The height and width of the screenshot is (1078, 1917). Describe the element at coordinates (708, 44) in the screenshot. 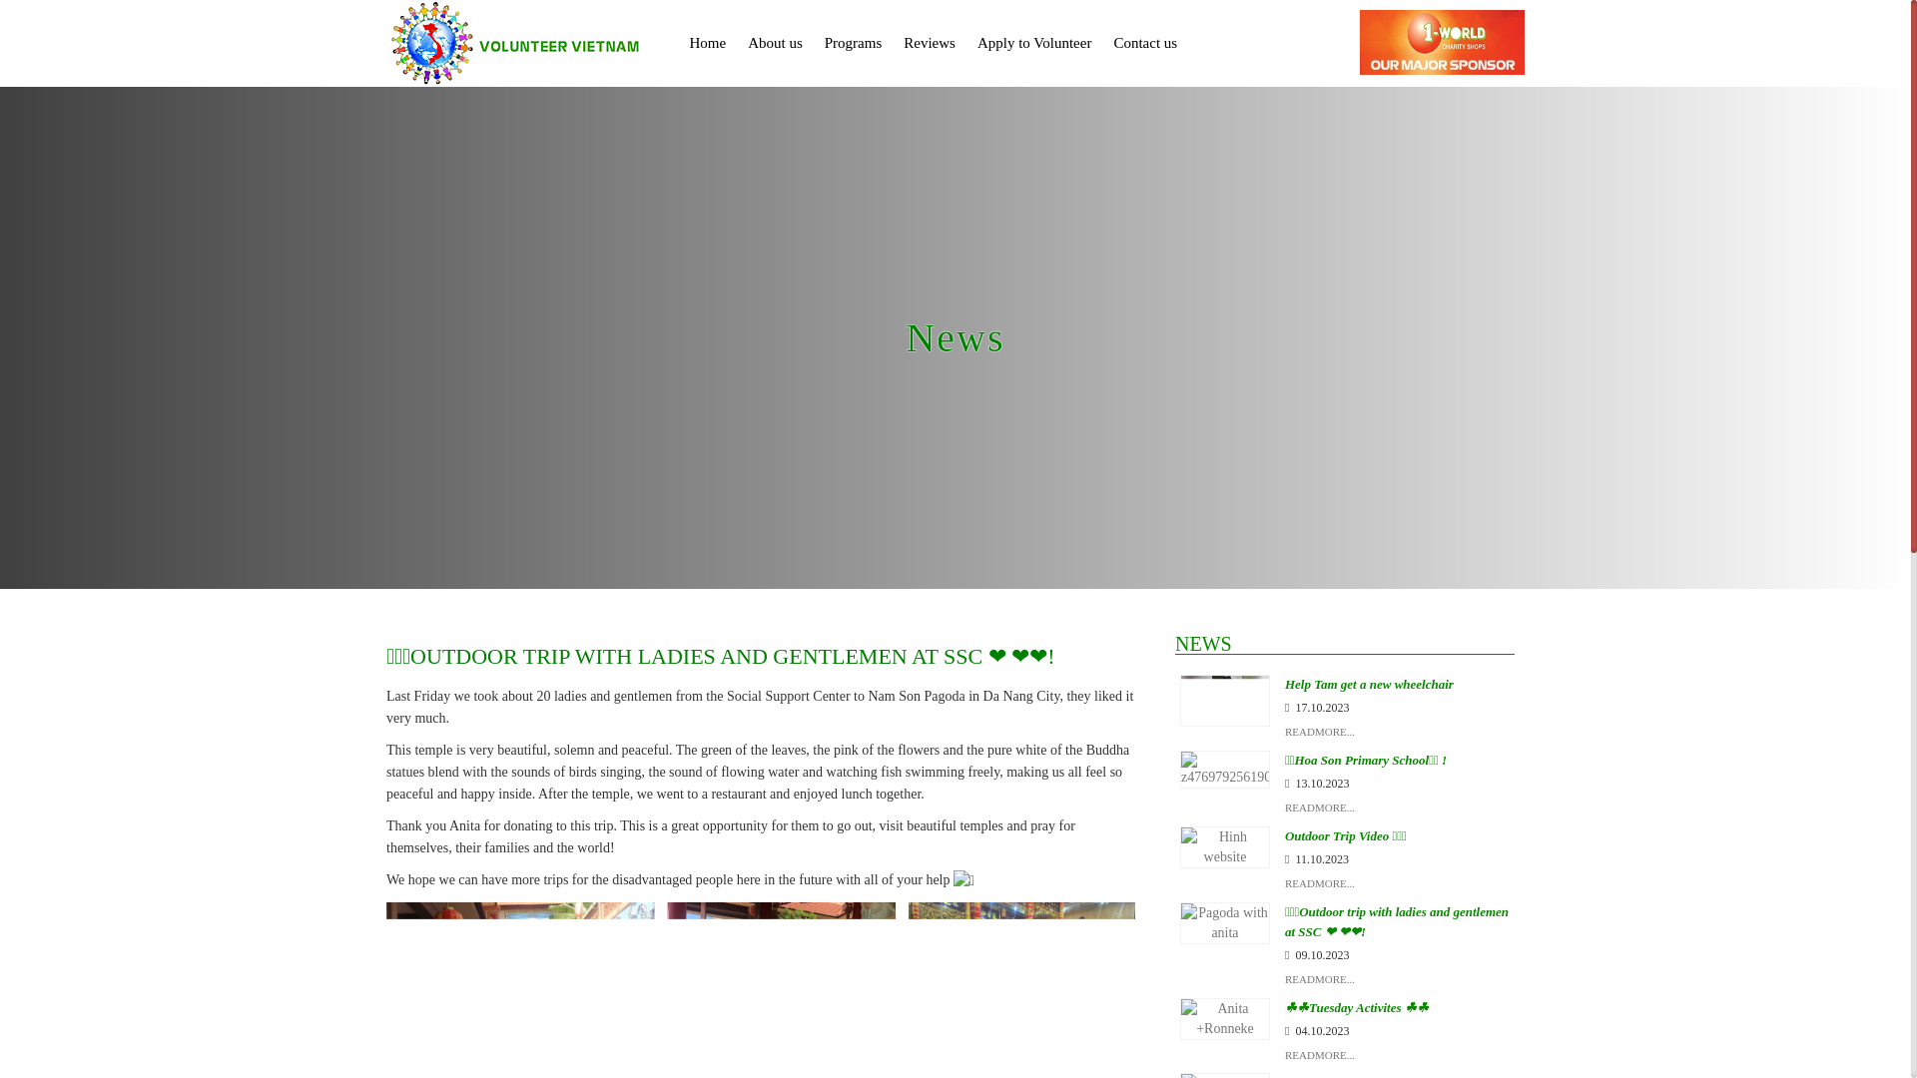

I see `Home` at that location.